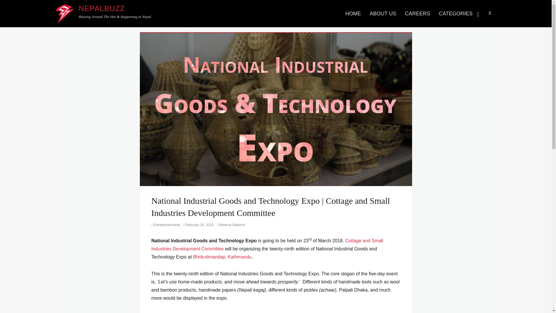 This screenshot has width=556, height=313. Describe the element at coordinates (222, 257) in the screenshot. I see `Bhrikutimandap, Kathmandu` at that location.